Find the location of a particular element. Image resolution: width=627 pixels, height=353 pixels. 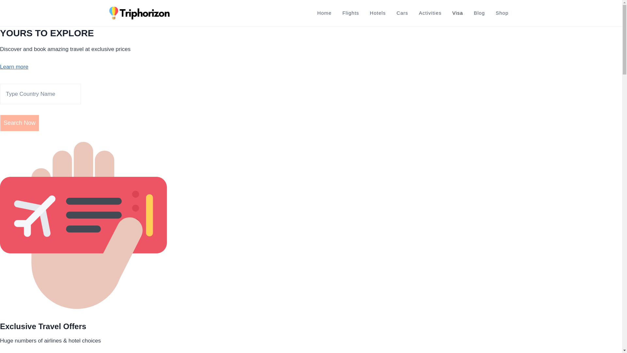

Visa is located at coordinates (457, 13).